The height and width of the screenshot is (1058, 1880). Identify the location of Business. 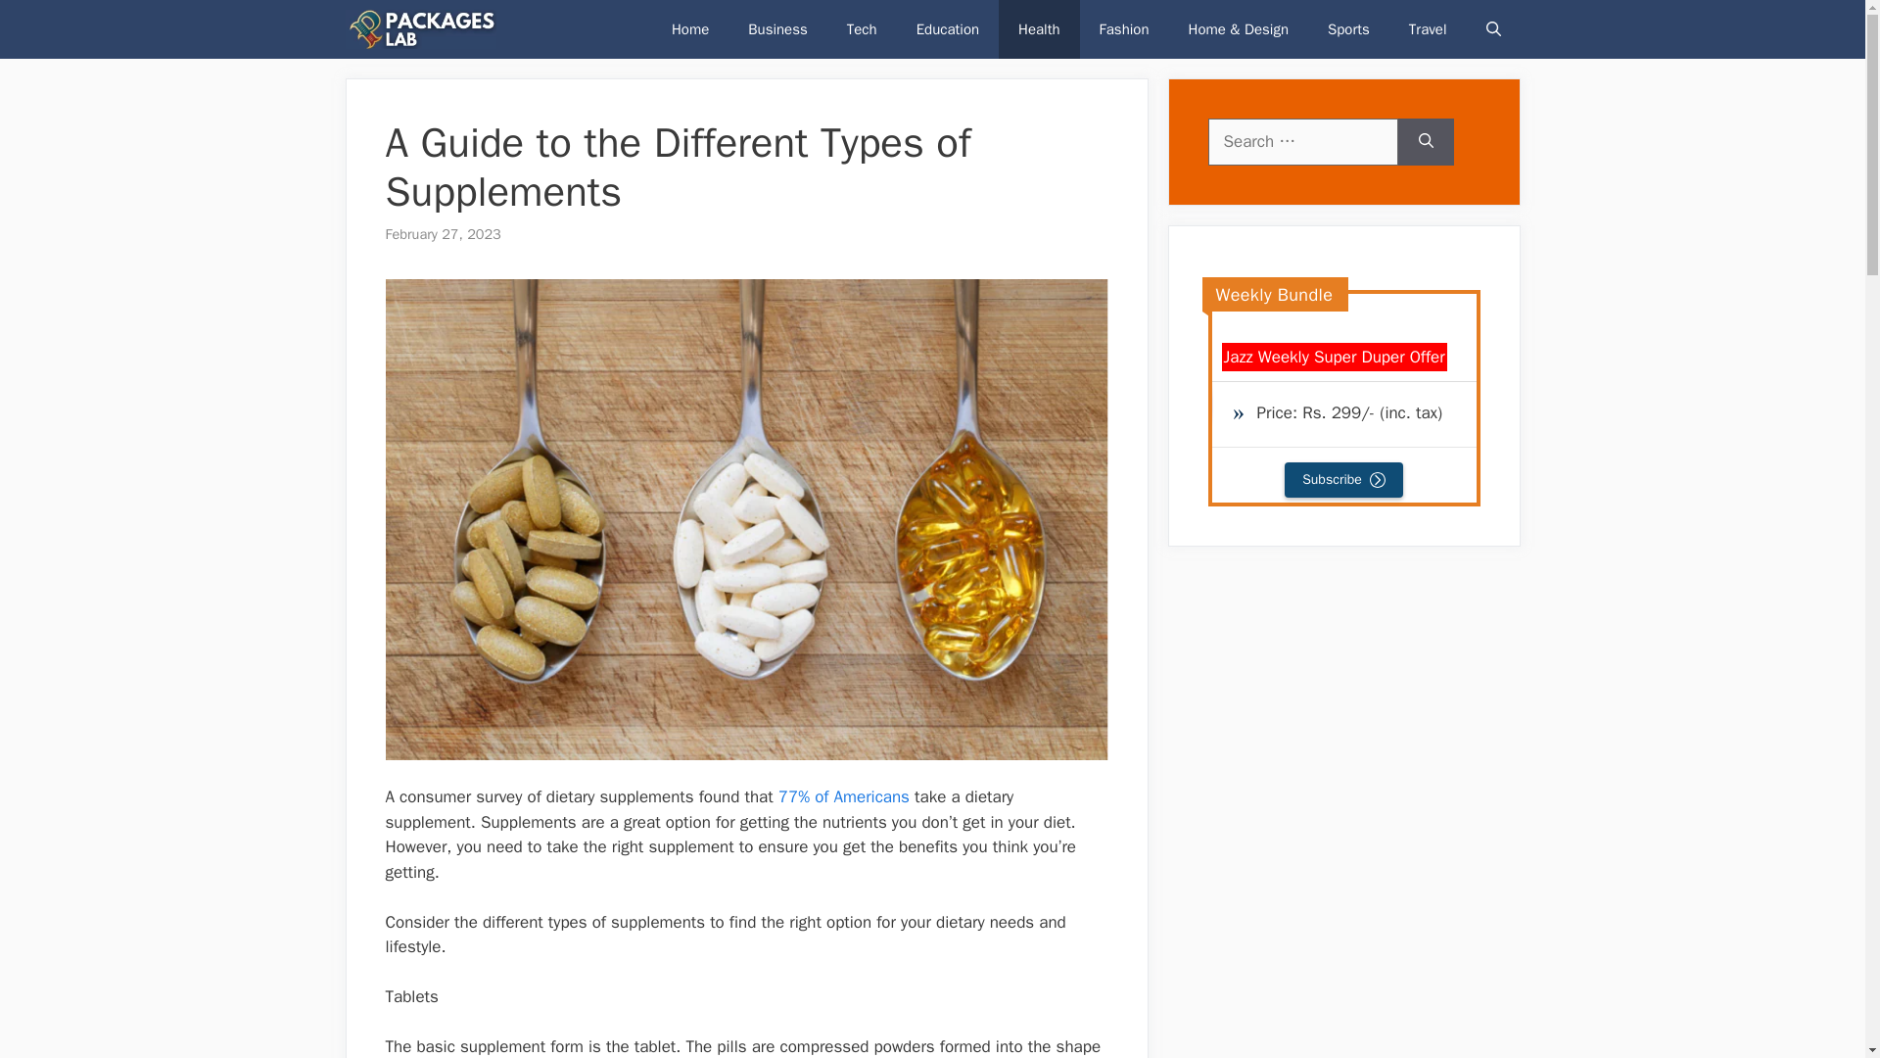
(777, 29).